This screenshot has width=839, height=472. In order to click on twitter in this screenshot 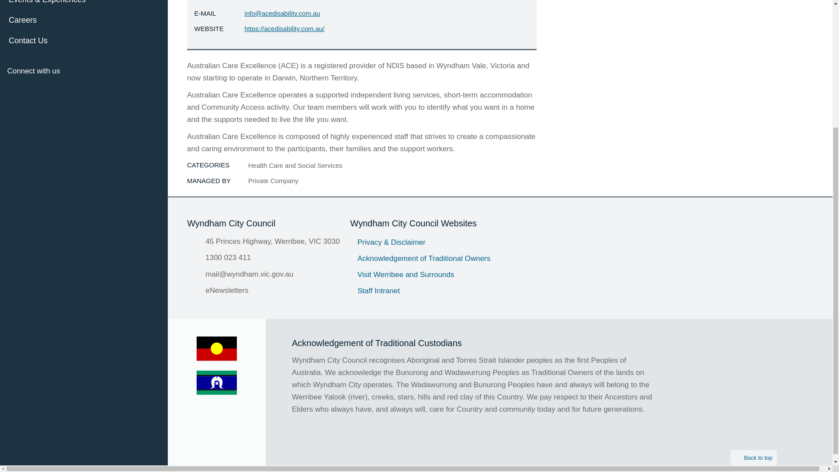, I will do `click(35, 89)`.